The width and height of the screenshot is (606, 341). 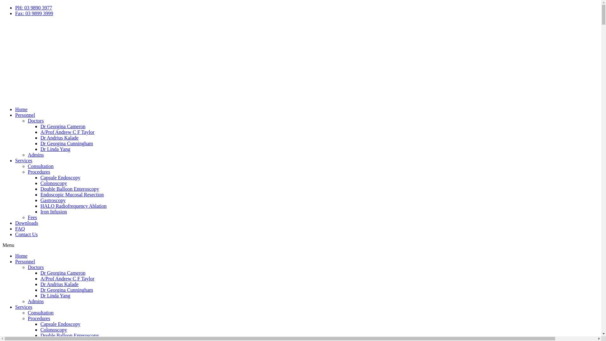 What do you see at coordinates (33, 8) in the screenshot?
I see `PH: 03 9890 3977` at bounding box center [33, 8].